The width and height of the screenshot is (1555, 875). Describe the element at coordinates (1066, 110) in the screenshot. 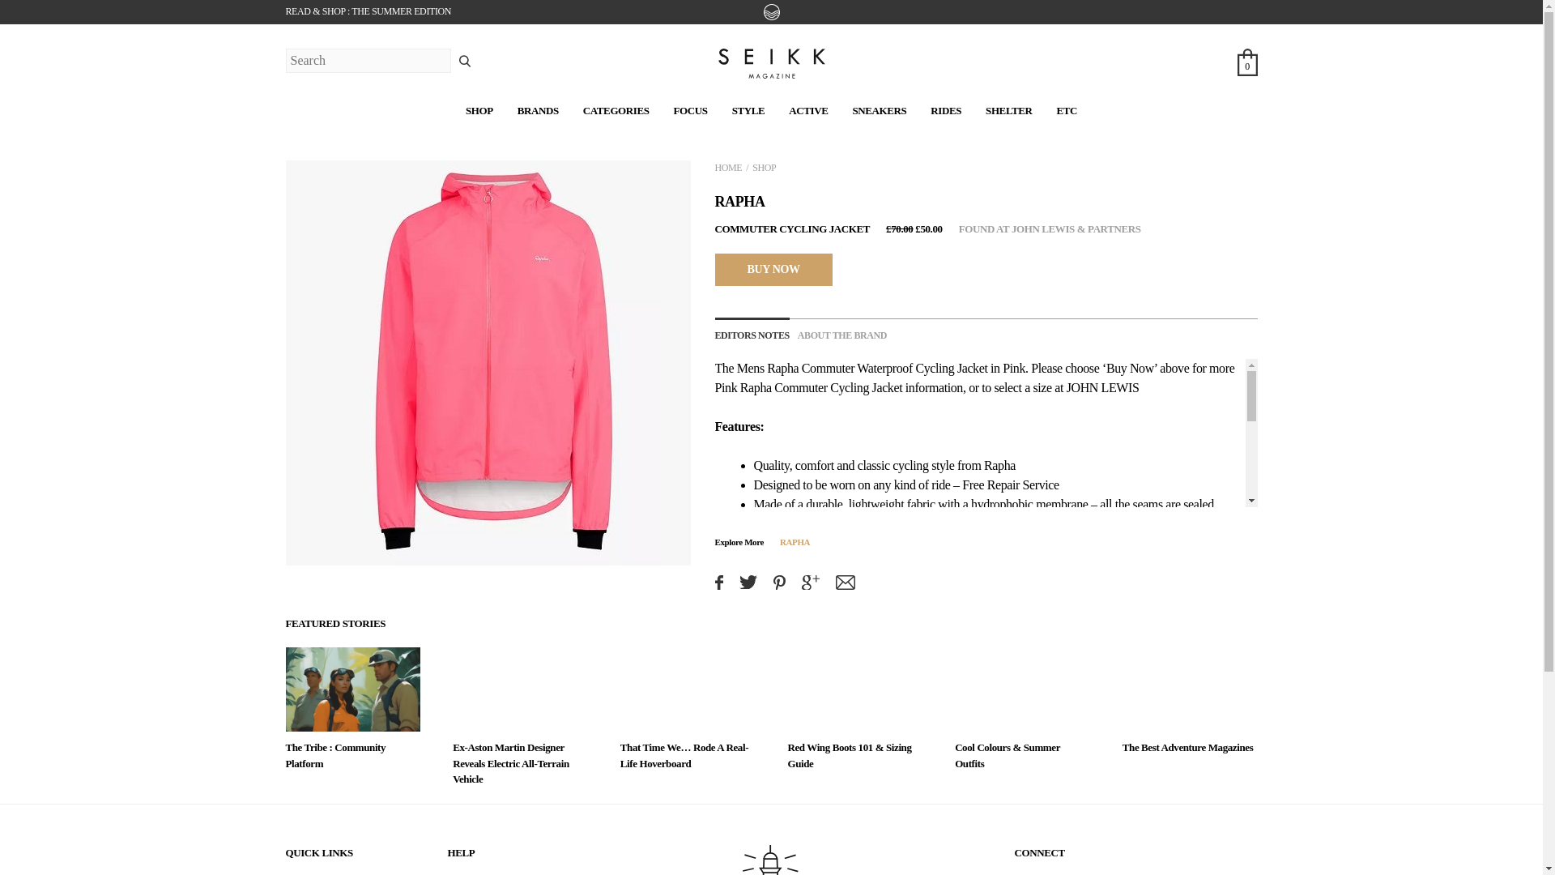

I see `ETC` at that location.